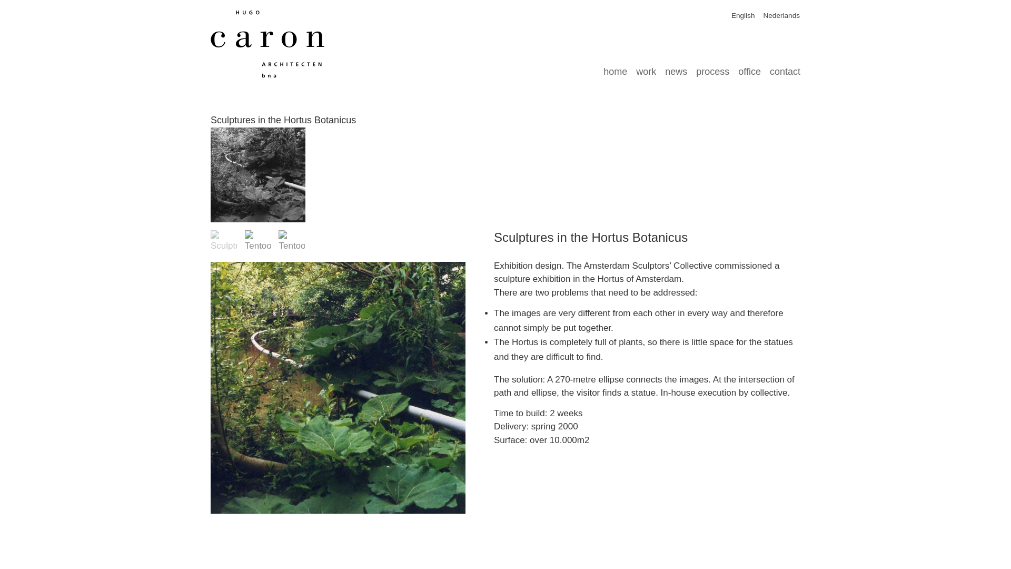 The width and height of the screenshot is (1011, 569). I want to click on Nederlands, so click(777, 16).